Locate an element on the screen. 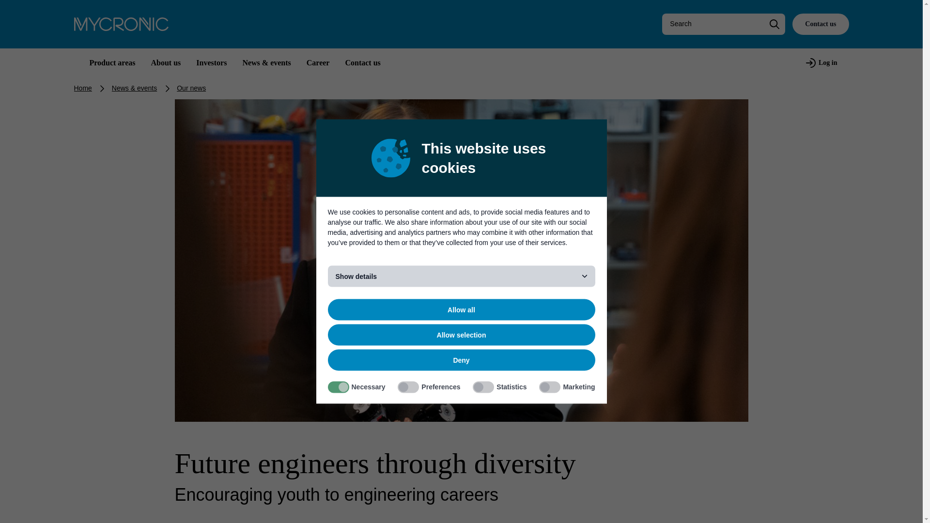 The height and width of the screenshot is (523, 930). Contact us is located at coordinates (820, 24).